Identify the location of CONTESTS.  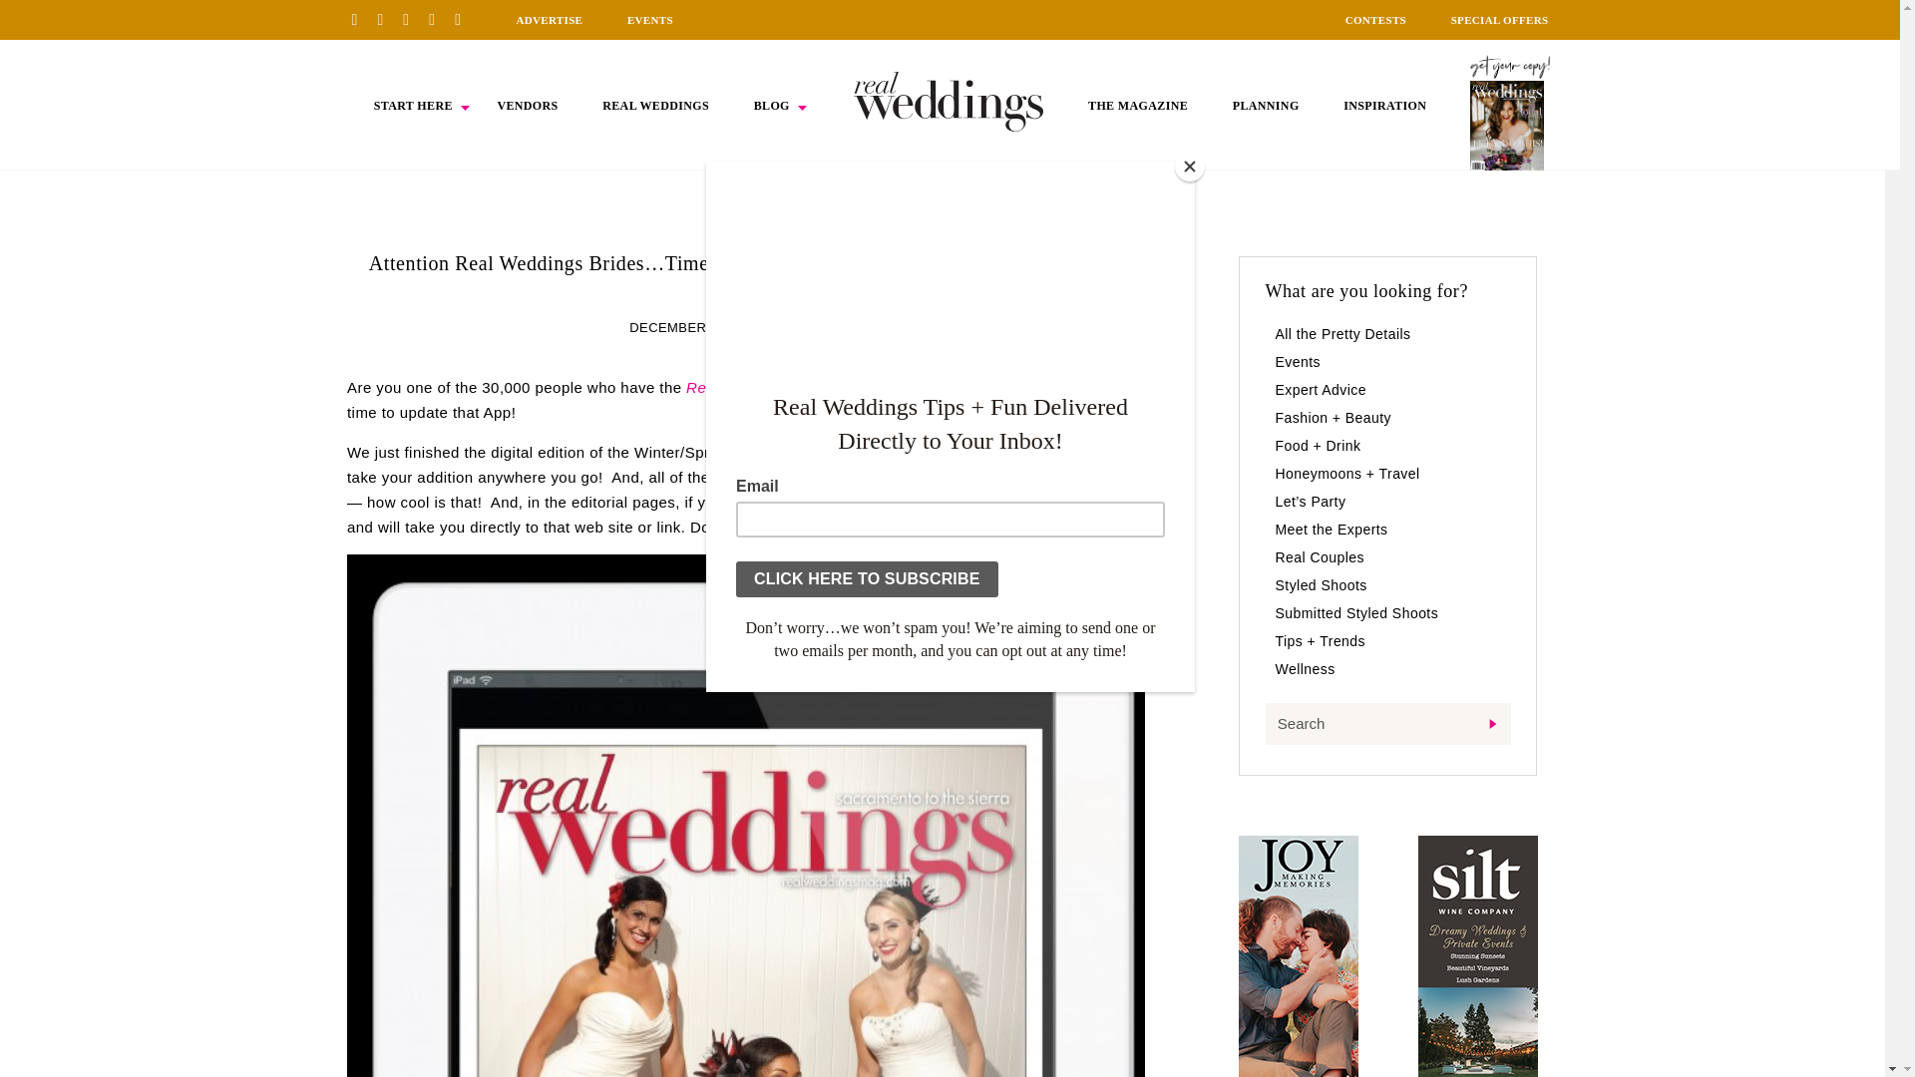
(1375, 20).